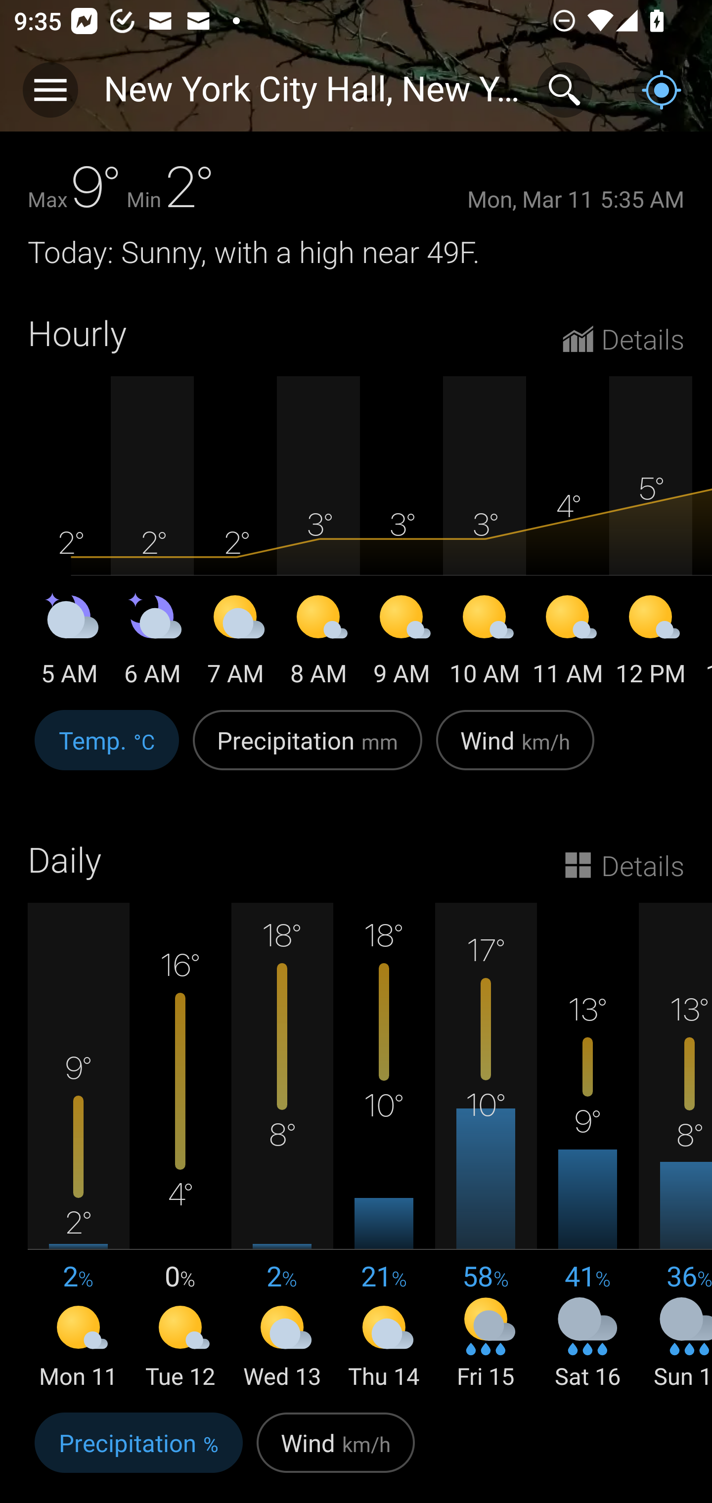  I want to click on 6 AM, so click(152, 643).